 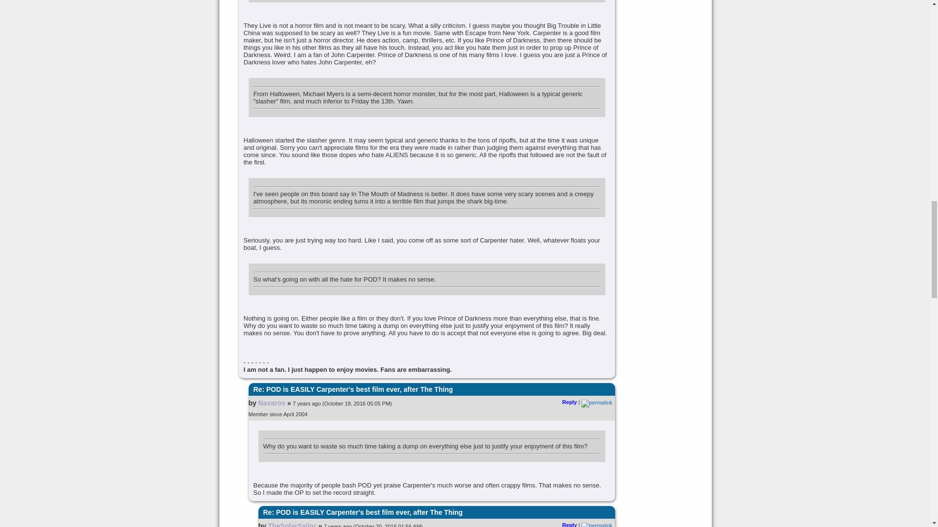 I want to click on Reply, so click(x=569, y=525).